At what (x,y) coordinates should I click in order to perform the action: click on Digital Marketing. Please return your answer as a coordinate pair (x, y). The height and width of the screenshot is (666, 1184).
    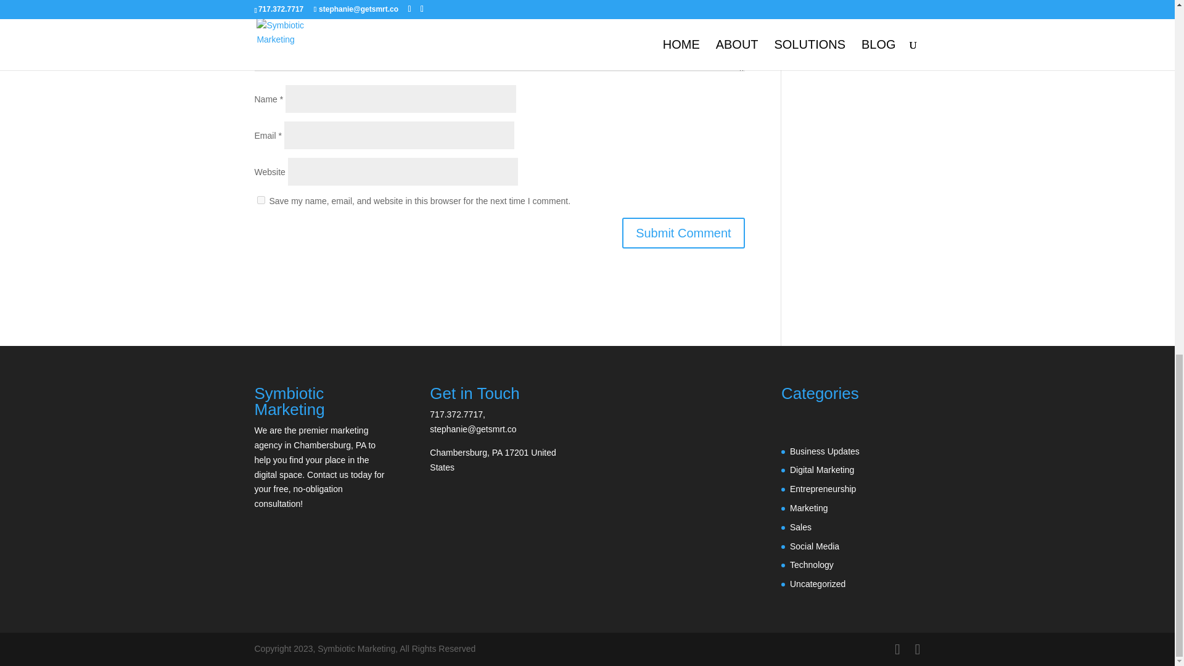
    Looking at the image, I should click on (821, 470).